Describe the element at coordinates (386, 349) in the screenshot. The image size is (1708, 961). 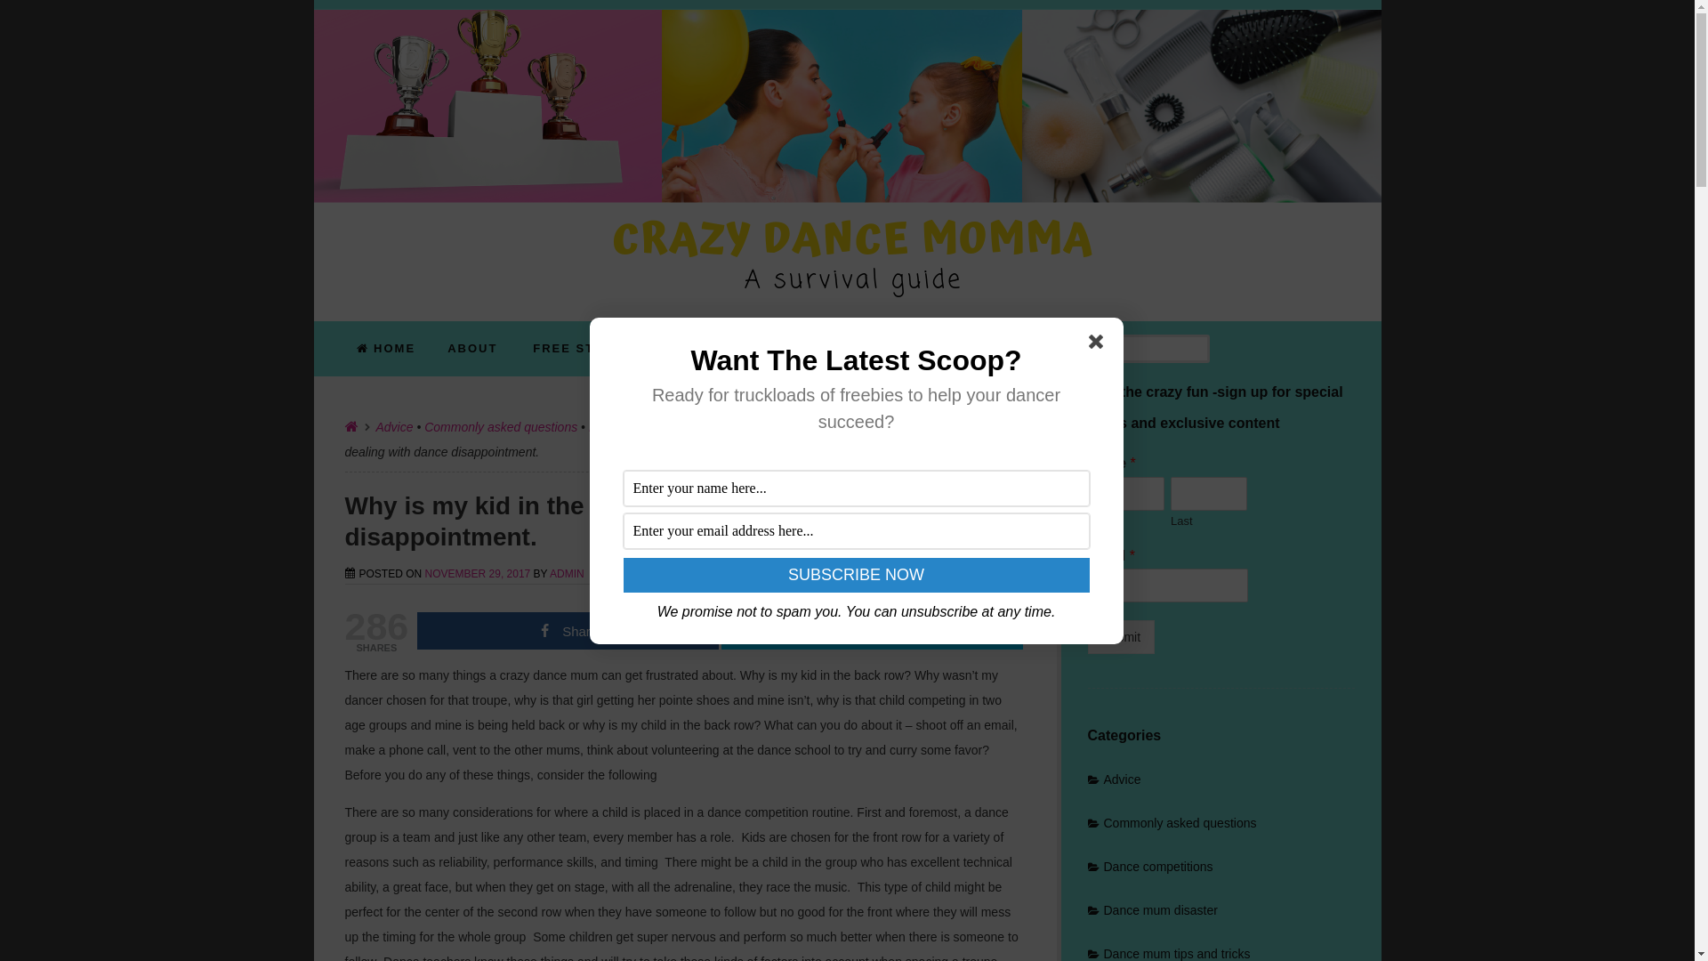
I see `HOME` at that location.